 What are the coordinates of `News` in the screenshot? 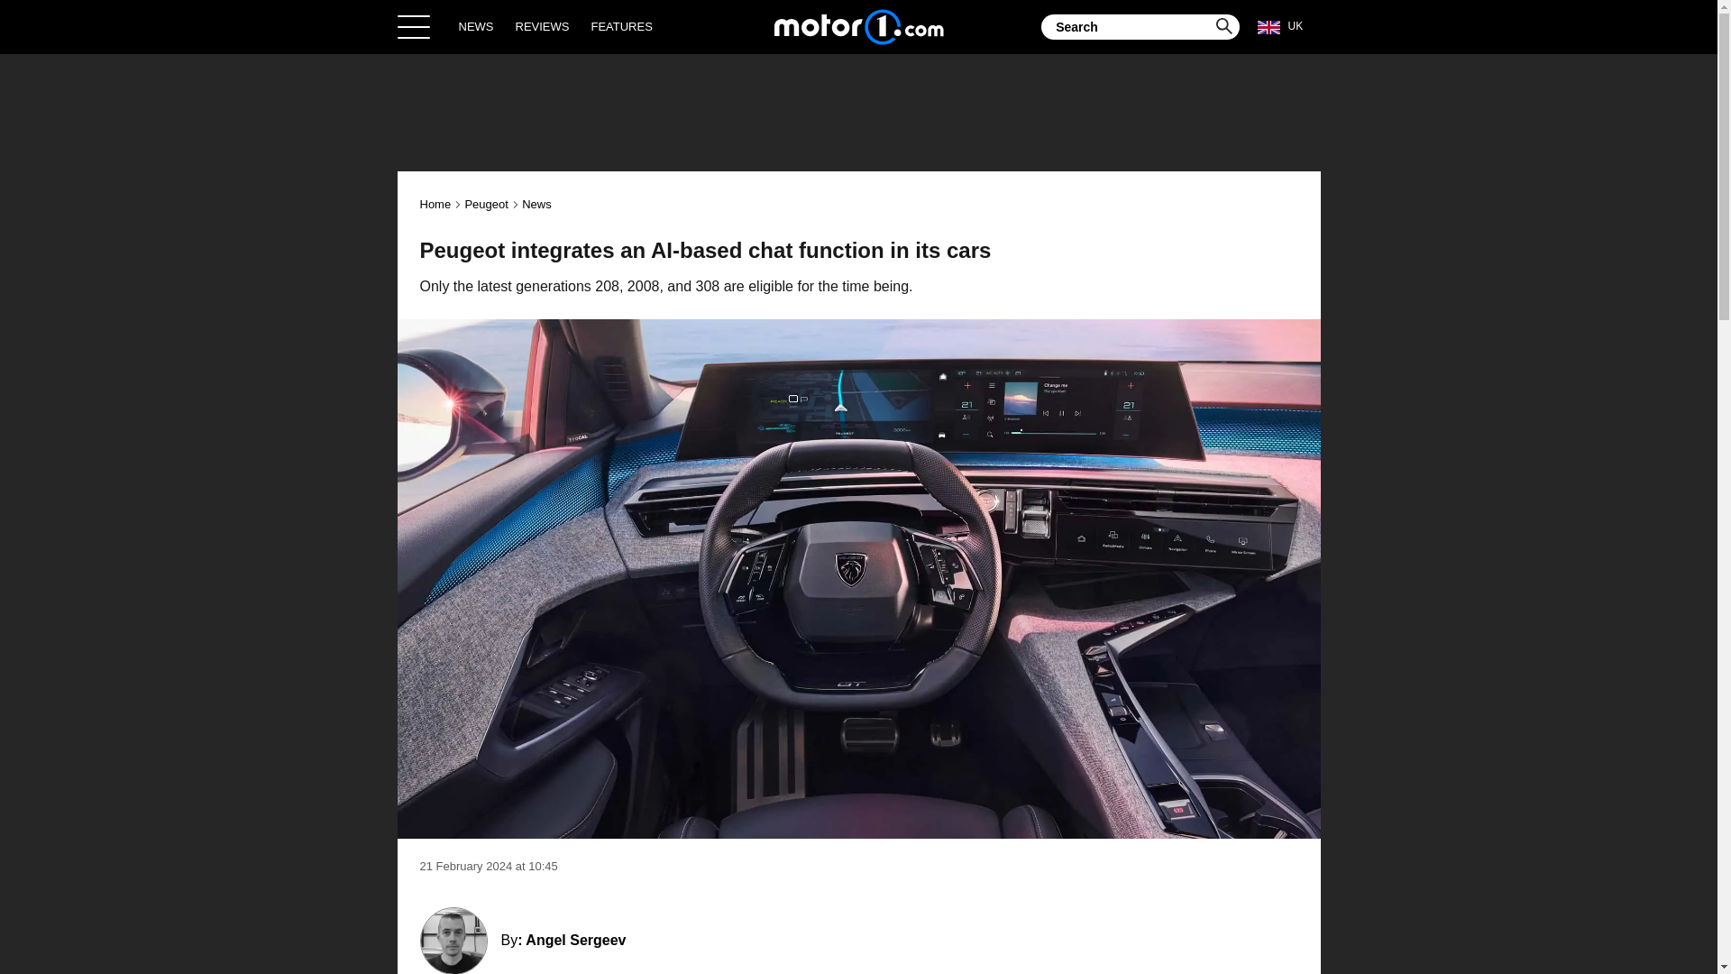 It's located at (537, 204).